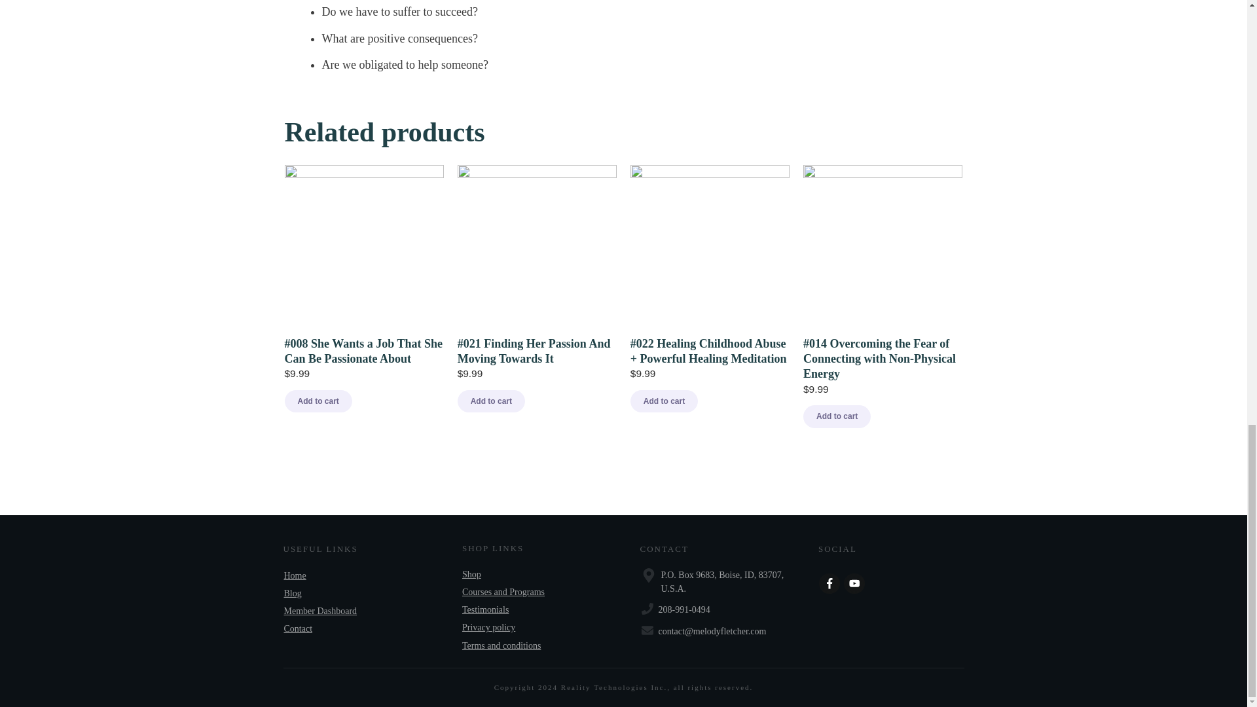 The height and width of the screenshot is (707, 1257). What do you see at coordinates (486, 609) in the screenshot?
I see `Testimonials` at bounding box center [486, 609].